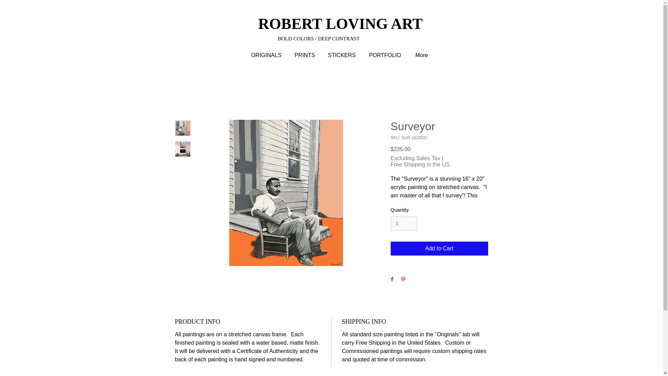 This screenshot has height=376, width=668. I want to click on Free Shipping in the US, so click(420, 164).